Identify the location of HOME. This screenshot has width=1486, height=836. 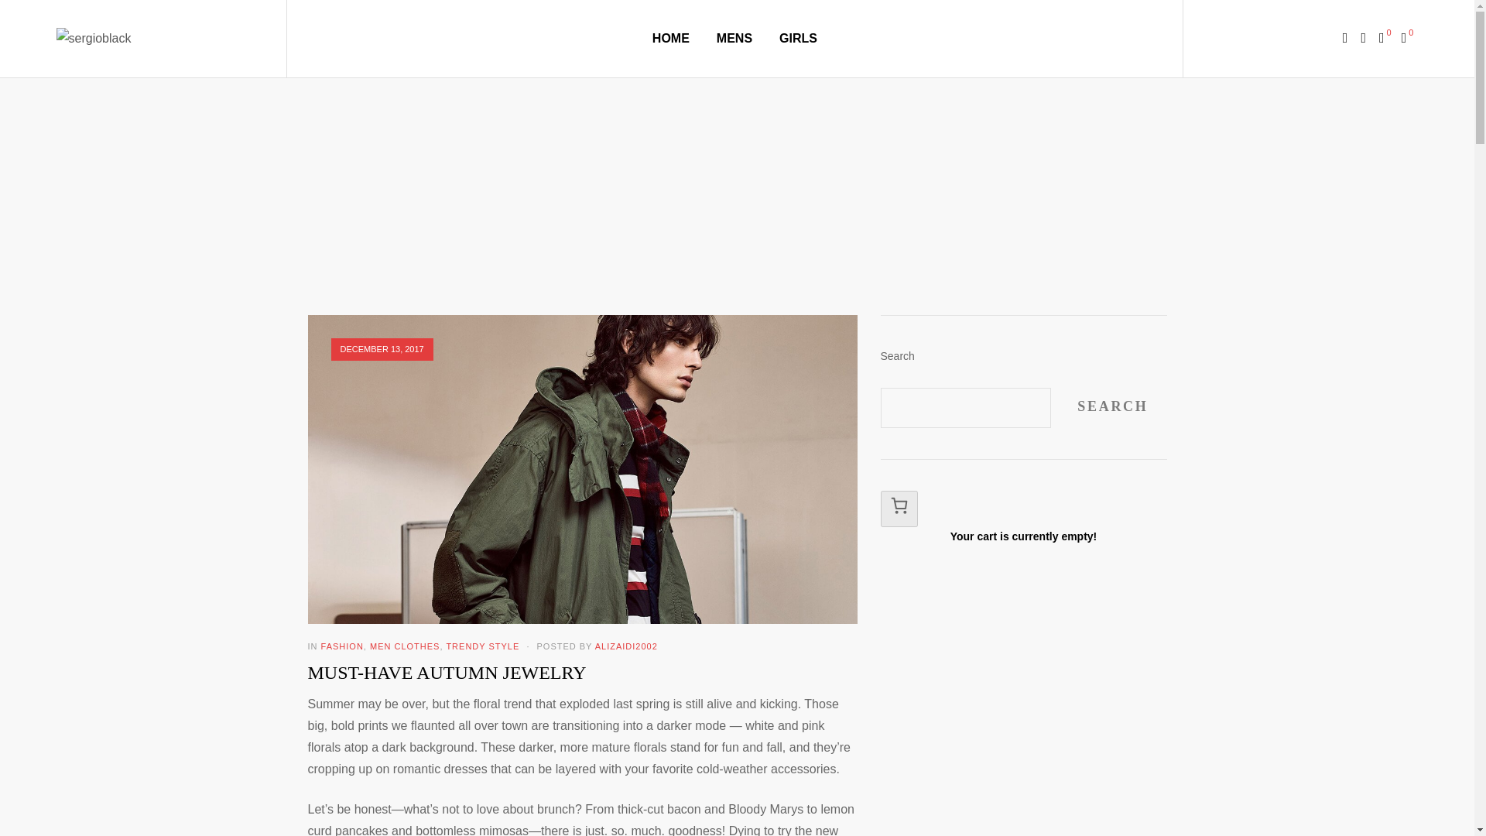
(670, 38).